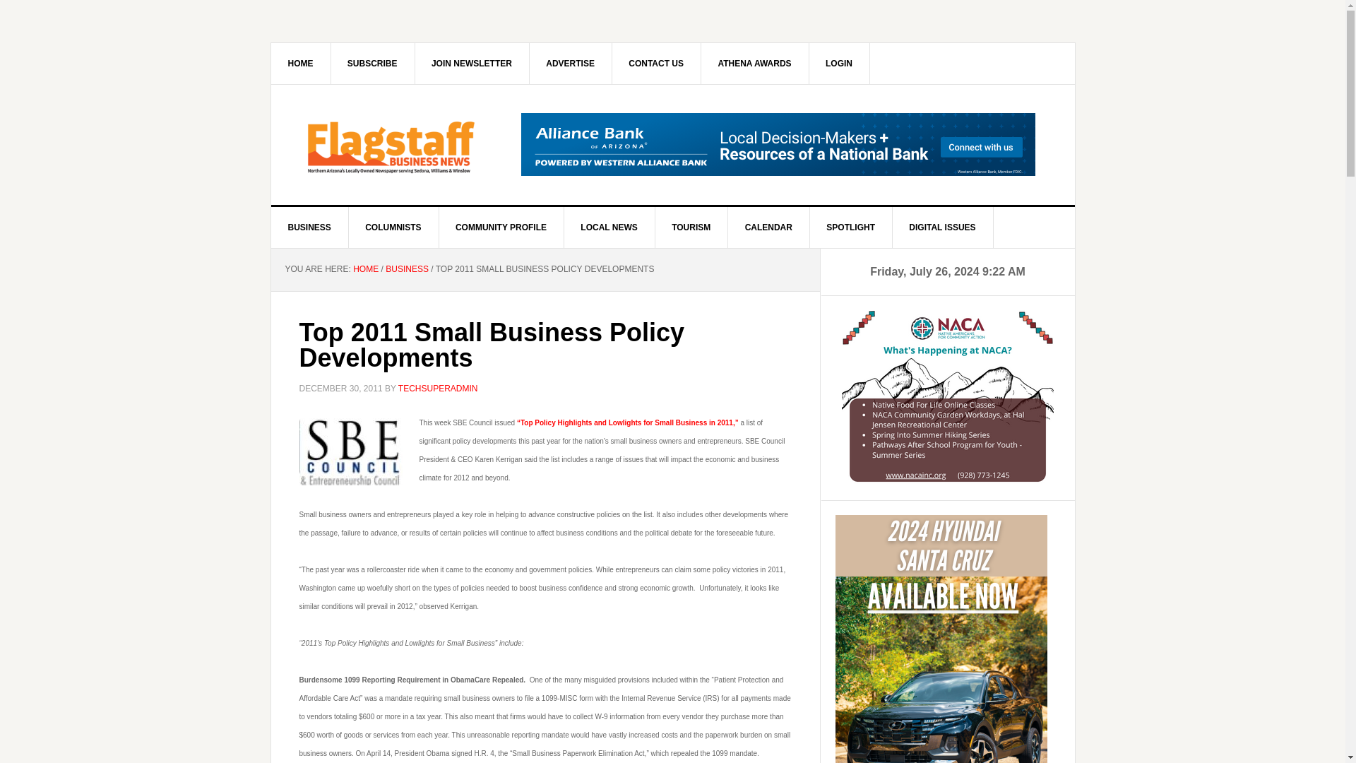  What do you see at coordinates (850, 227) in the screenshot?
I see `SPOTLIGHT` at bounding box center [850, 227].